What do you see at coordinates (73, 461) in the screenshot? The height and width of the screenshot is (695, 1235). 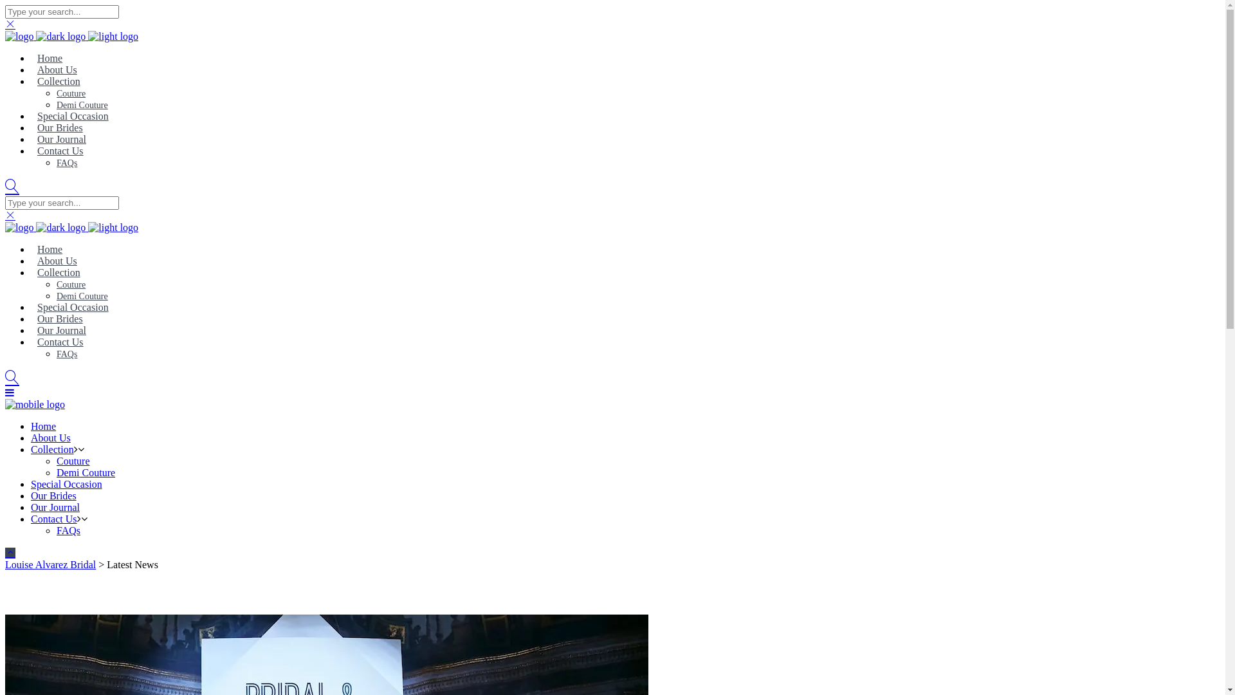 I see `Couture` at bounding box center [73, 461].